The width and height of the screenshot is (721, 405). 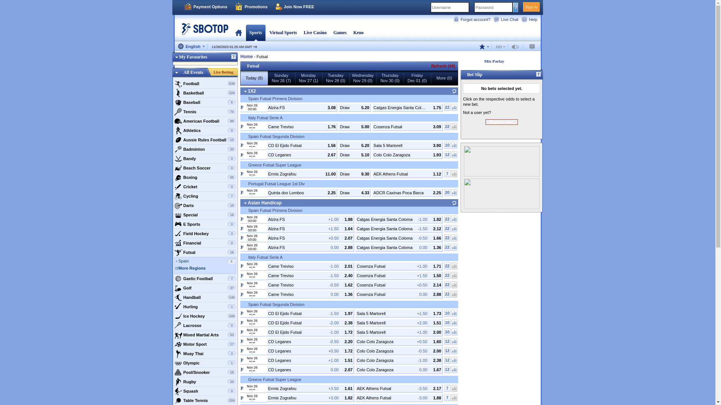 I want to click on All Events, so click(x=193, y=72).